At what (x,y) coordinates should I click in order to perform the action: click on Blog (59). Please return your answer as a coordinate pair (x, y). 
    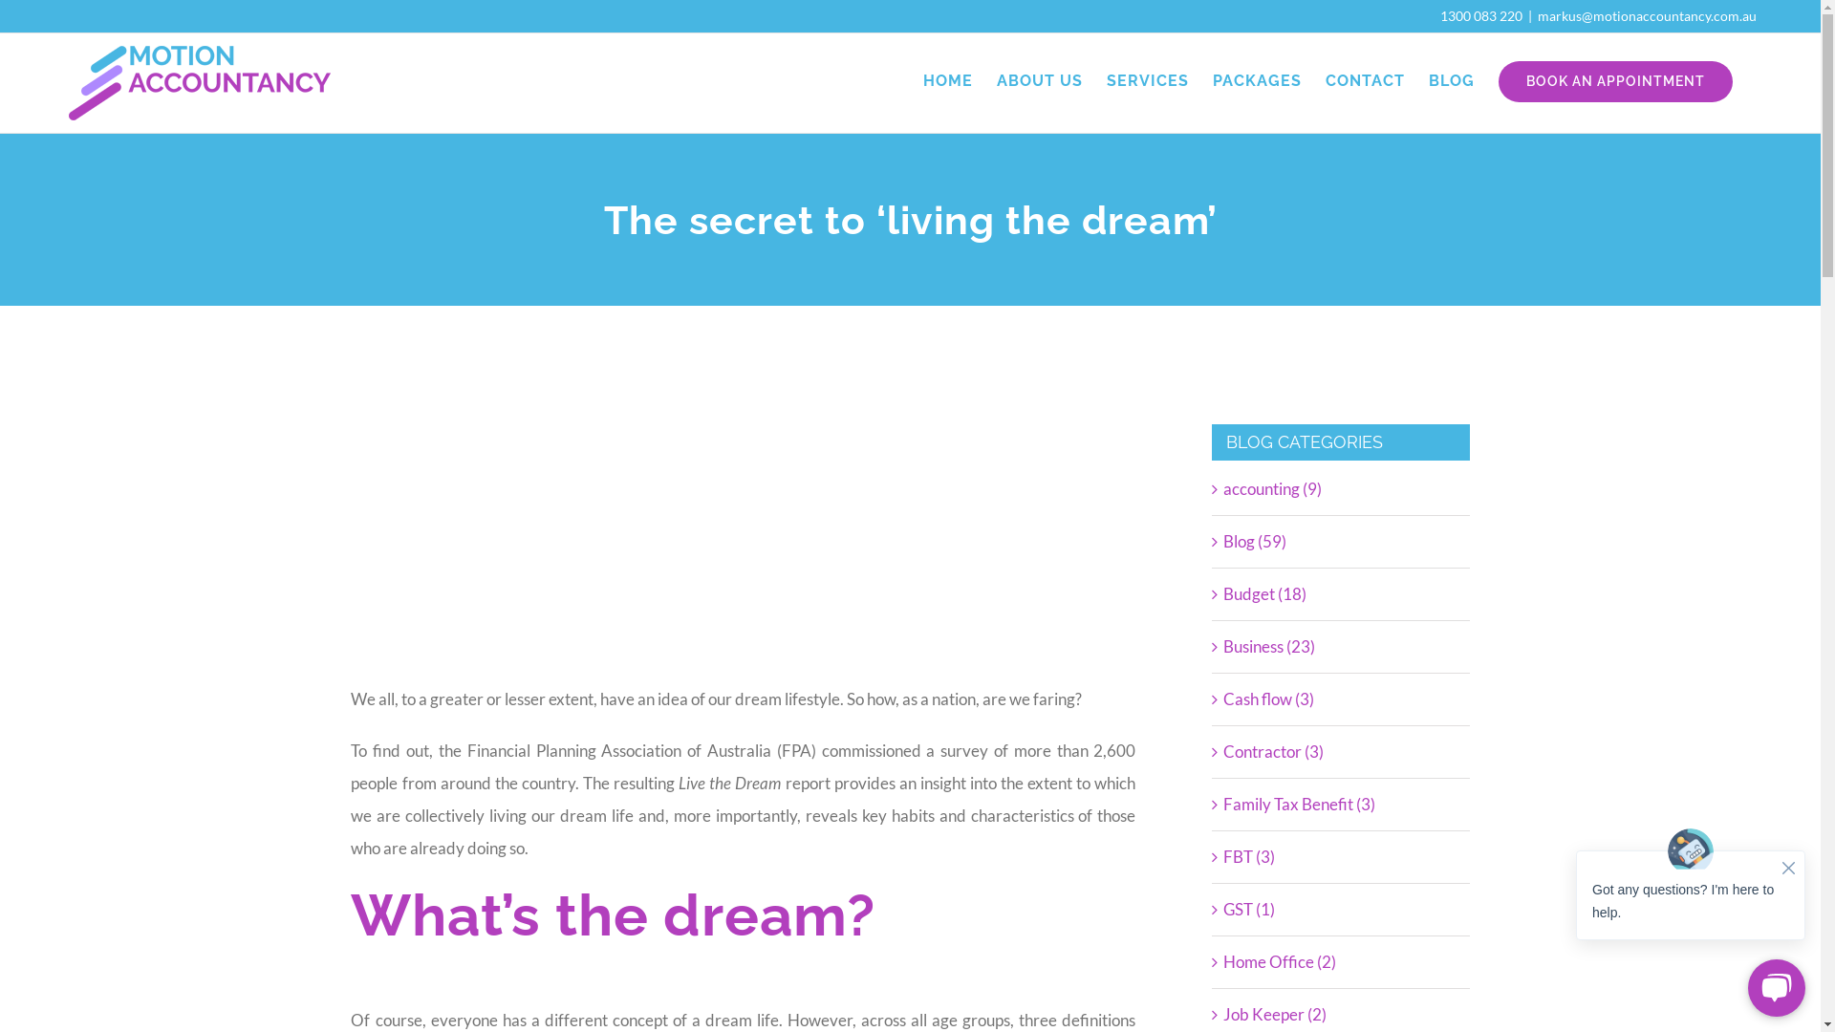
    Looking at the image, I should click on (1342, 542).